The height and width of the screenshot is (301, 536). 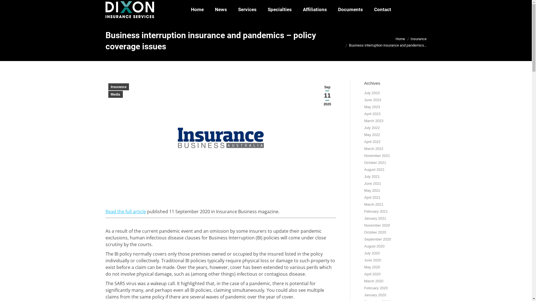 I want to click on September 2020, so click(x=377, y=239).